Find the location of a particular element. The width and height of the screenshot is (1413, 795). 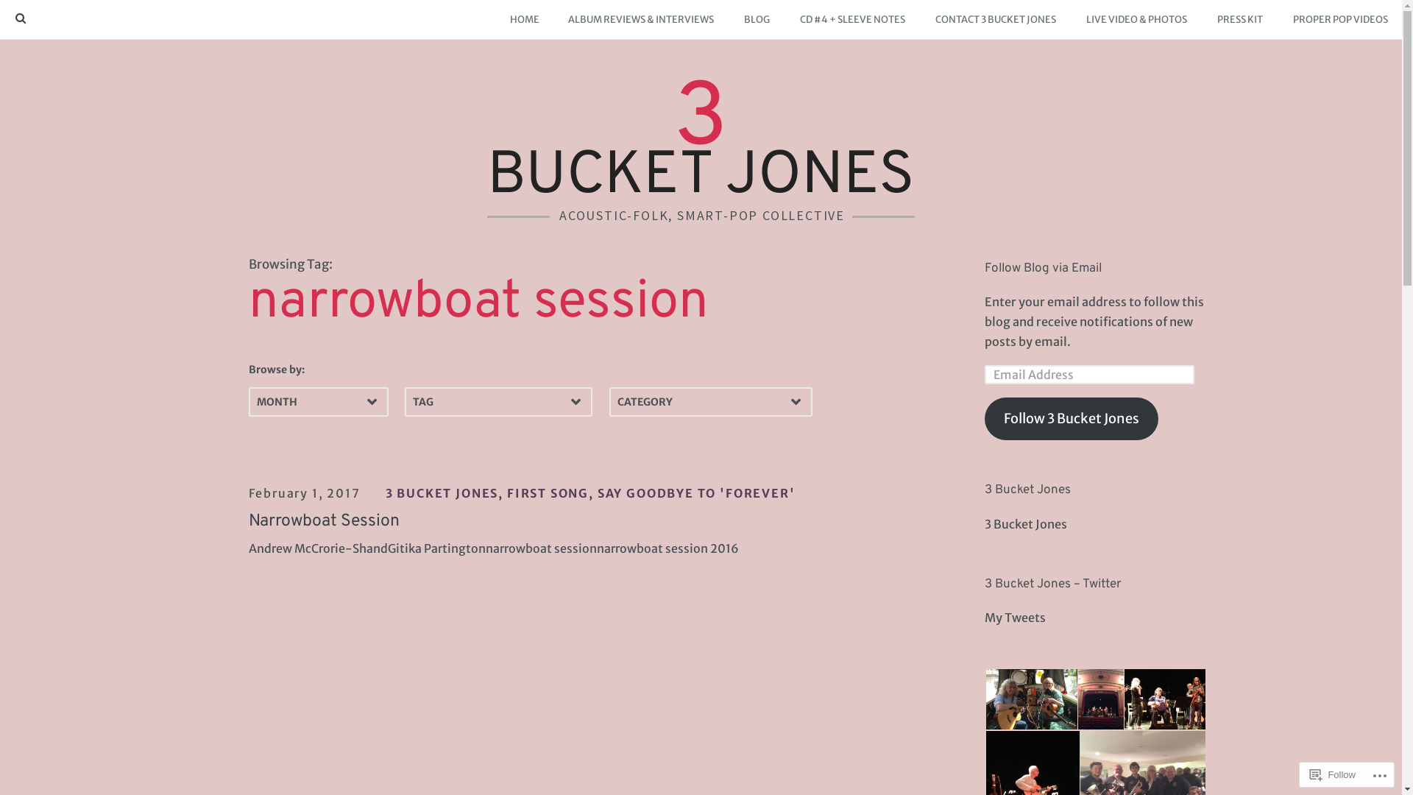

SAY GOODBYE TO 'FOREVER' is located at coordinates (696, 493).